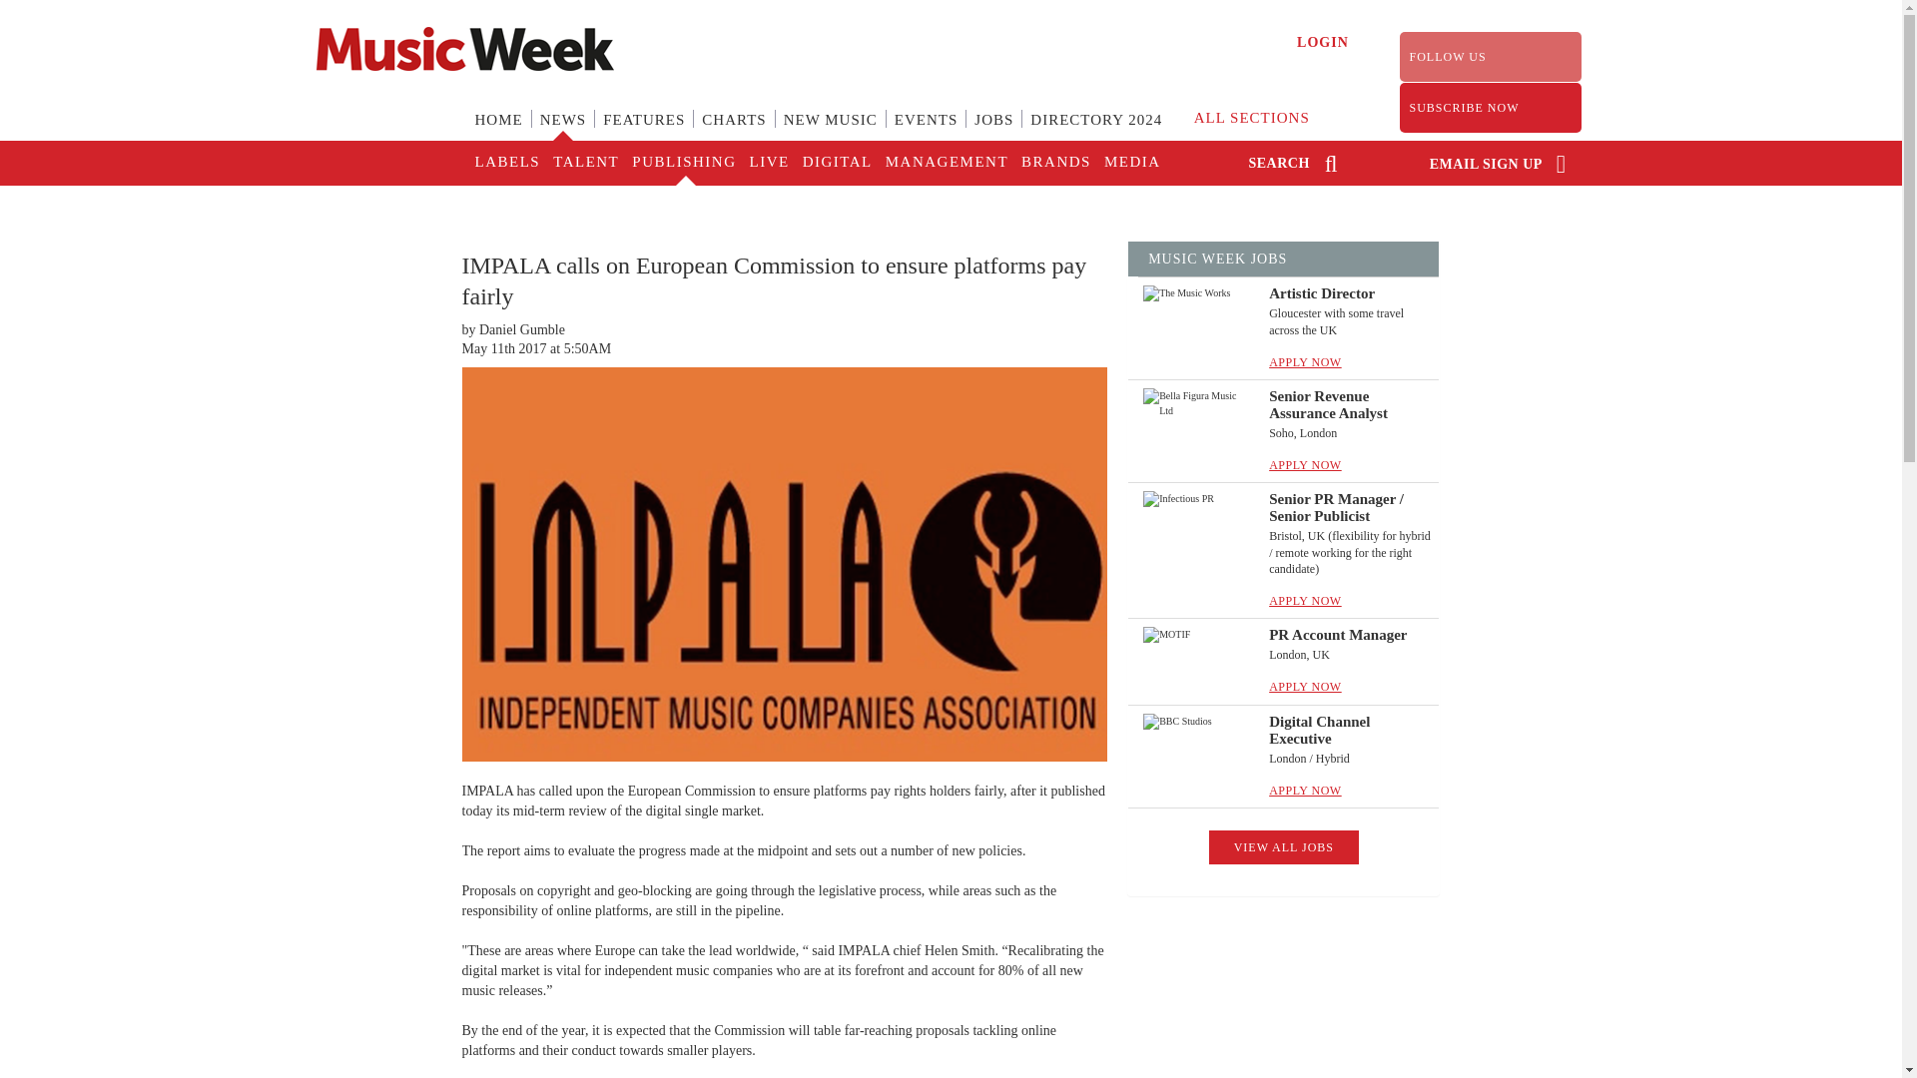 The image size is (1917, 1078). What do you see at coordinates (507, 163) in the screenshot?
I see `LABELS` at bounding box center [507, 163].